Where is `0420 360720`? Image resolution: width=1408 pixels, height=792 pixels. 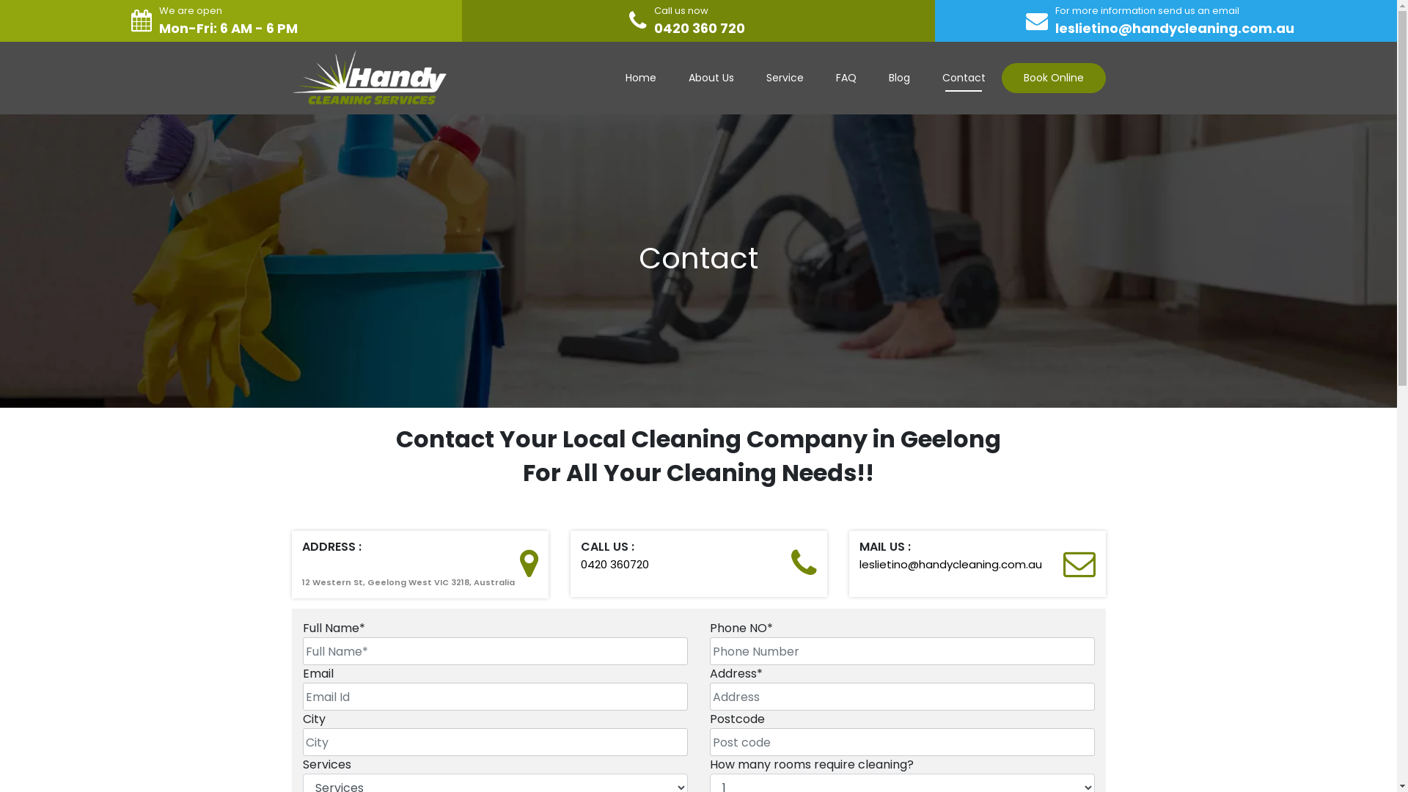 0420 360720 is located at coordinates (615, 564).